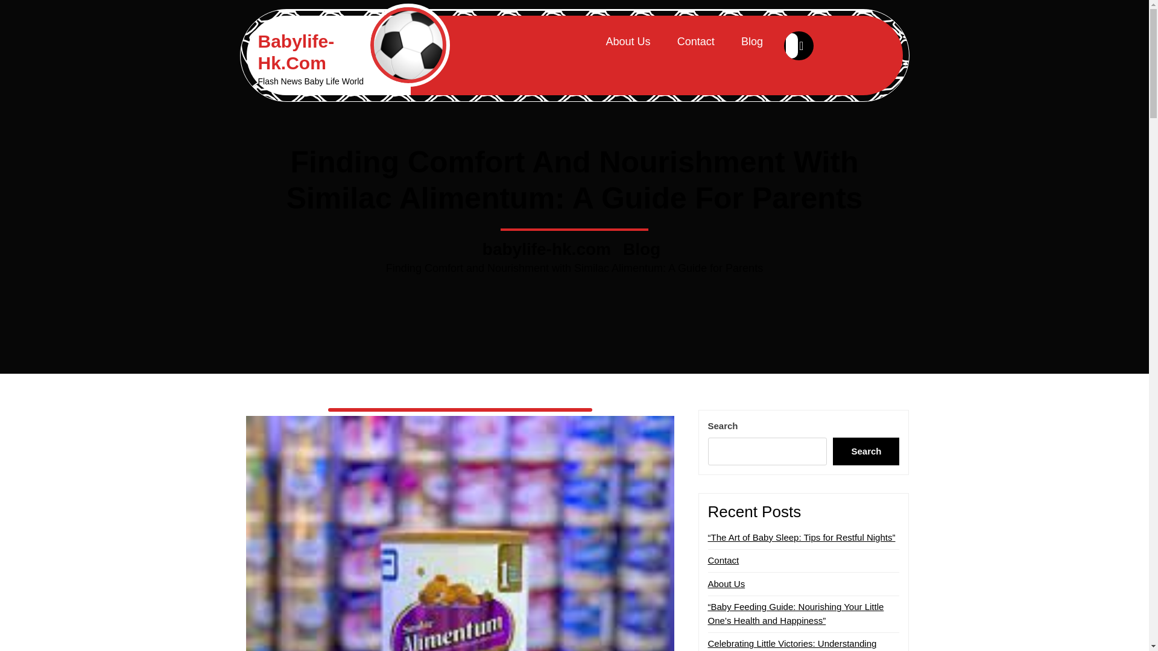  What do you see at coordinates (628, 42) in the screenshot?
I see `About Us` at bounding box center [628, 42].